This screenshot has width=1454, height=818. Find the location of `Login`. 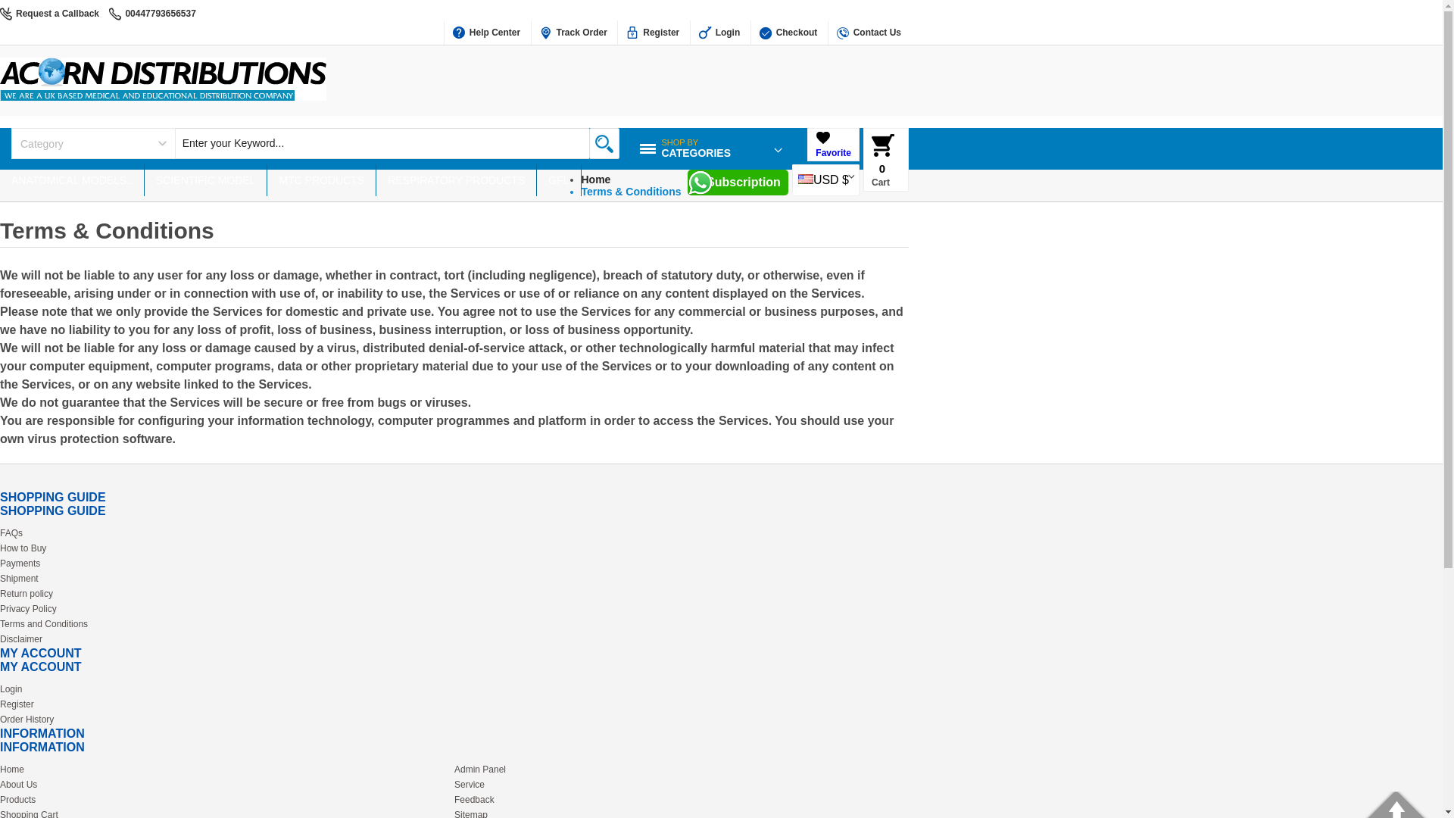

Login is located at coordinates (206, 180).